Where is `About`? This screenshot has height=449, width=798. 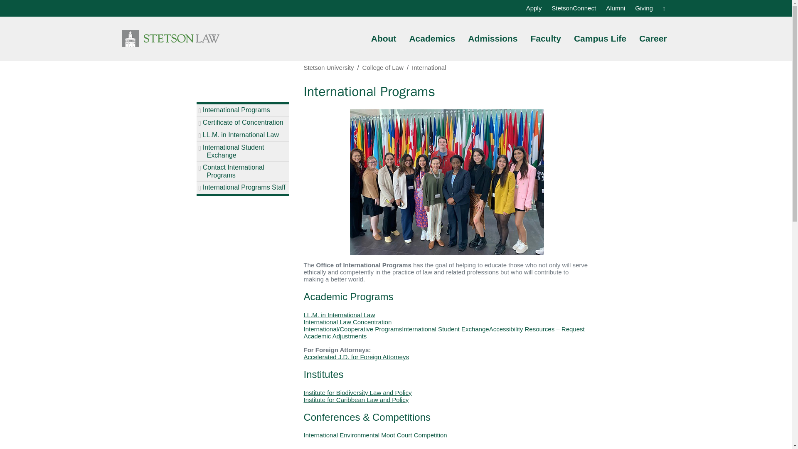
About is located at coordinates (384, 39).